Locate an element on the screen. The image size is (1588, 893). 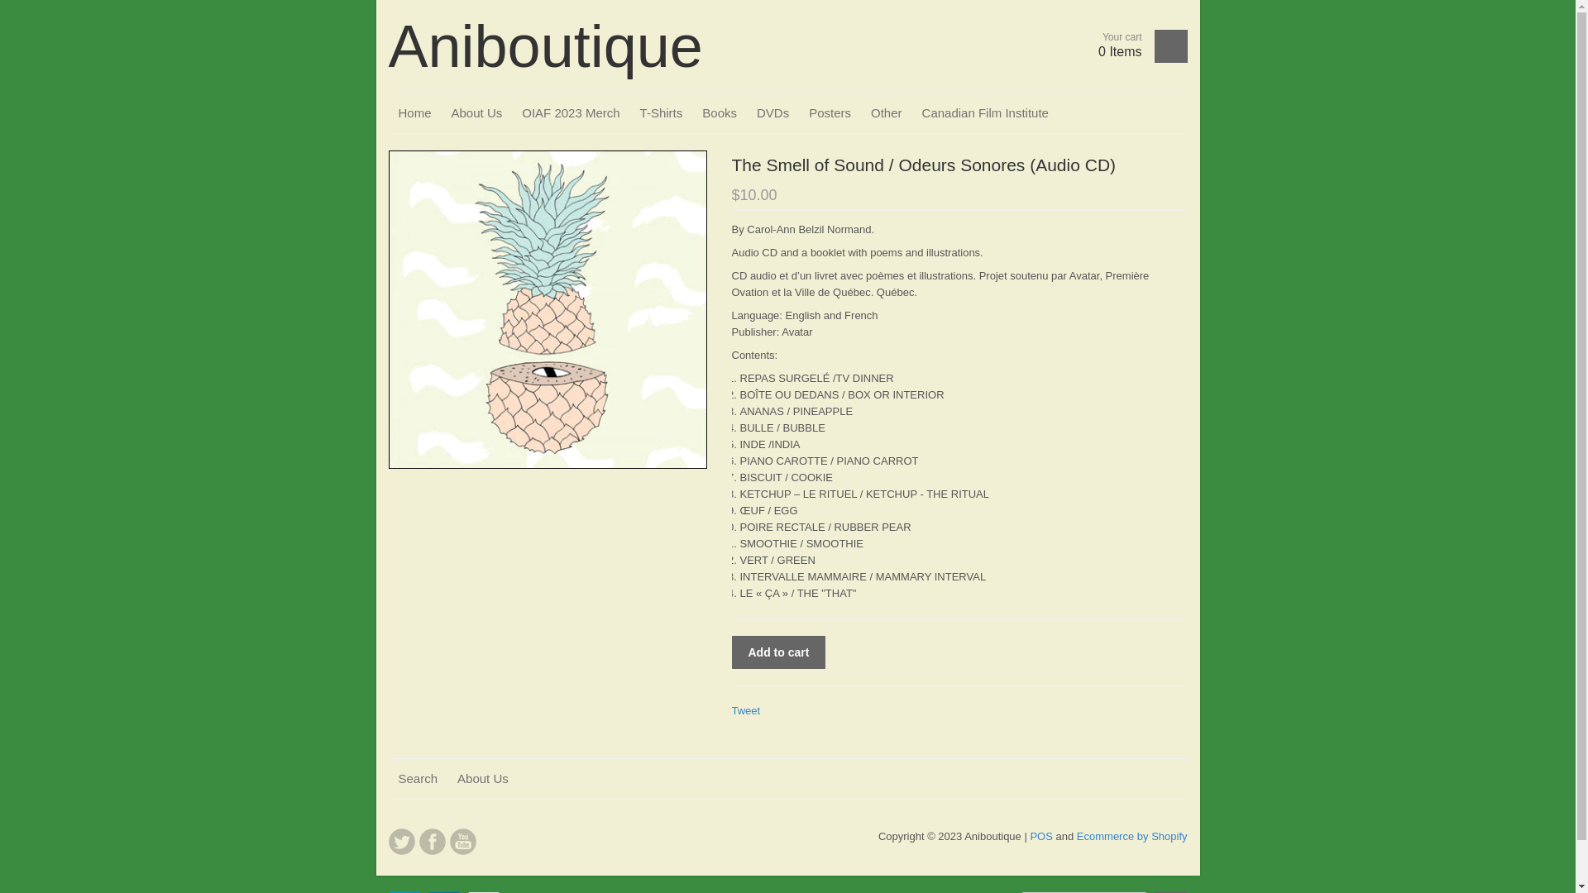
OIAF 2023 Merch is located at coordinates (571, 113).